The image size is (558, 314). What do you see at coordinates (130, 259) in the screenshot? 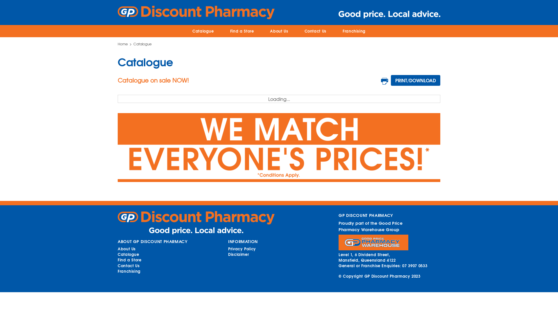
I see `Find a Store` at bounding box center [130, 259].